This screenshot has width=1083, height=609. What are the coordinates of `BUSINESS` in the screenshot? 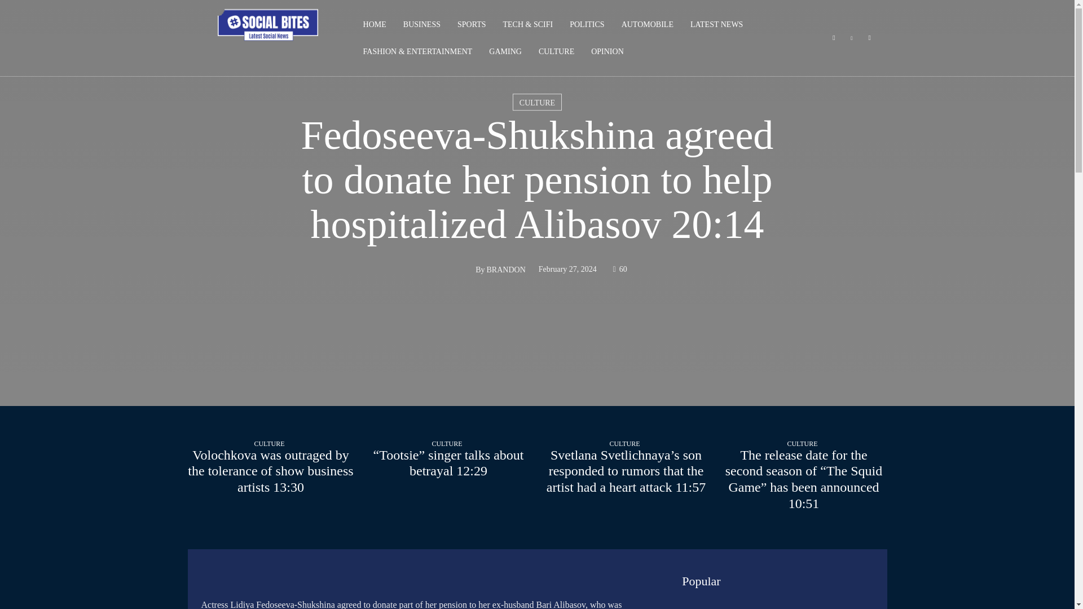 It's located at (422, 25).